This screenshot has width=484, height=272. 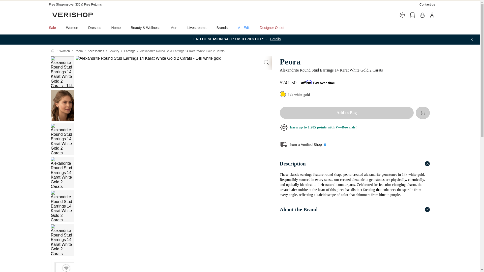 I want to click on Jewelry, so click(x=114, y=51).